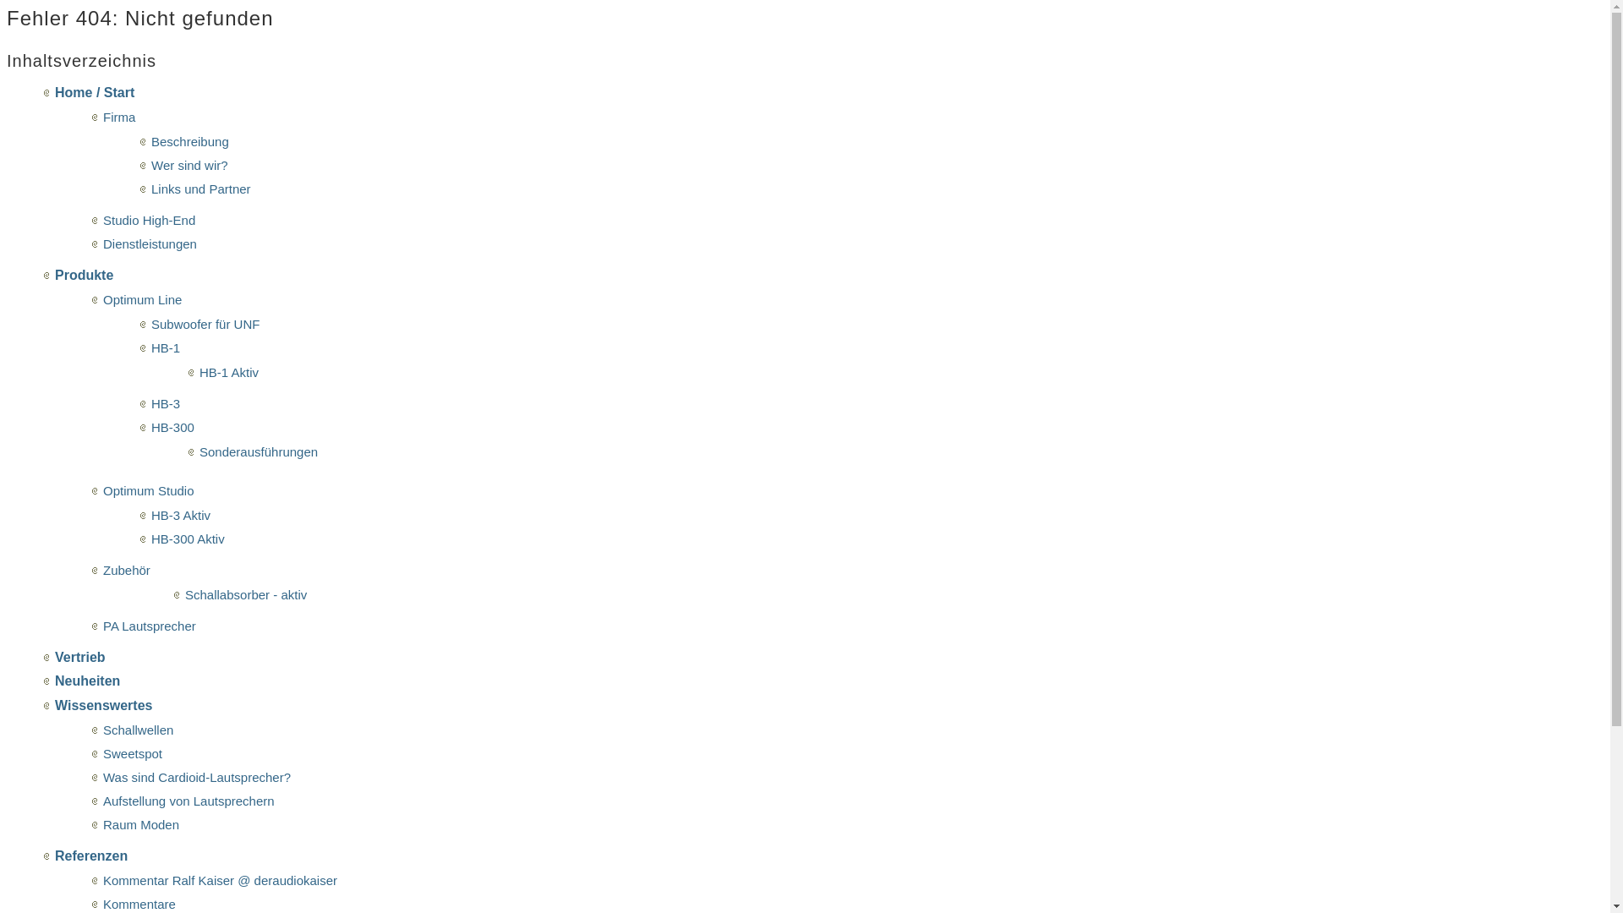 This screenshot has height=913, width=1623. I want to click on Referenzen, so click(91, 856).